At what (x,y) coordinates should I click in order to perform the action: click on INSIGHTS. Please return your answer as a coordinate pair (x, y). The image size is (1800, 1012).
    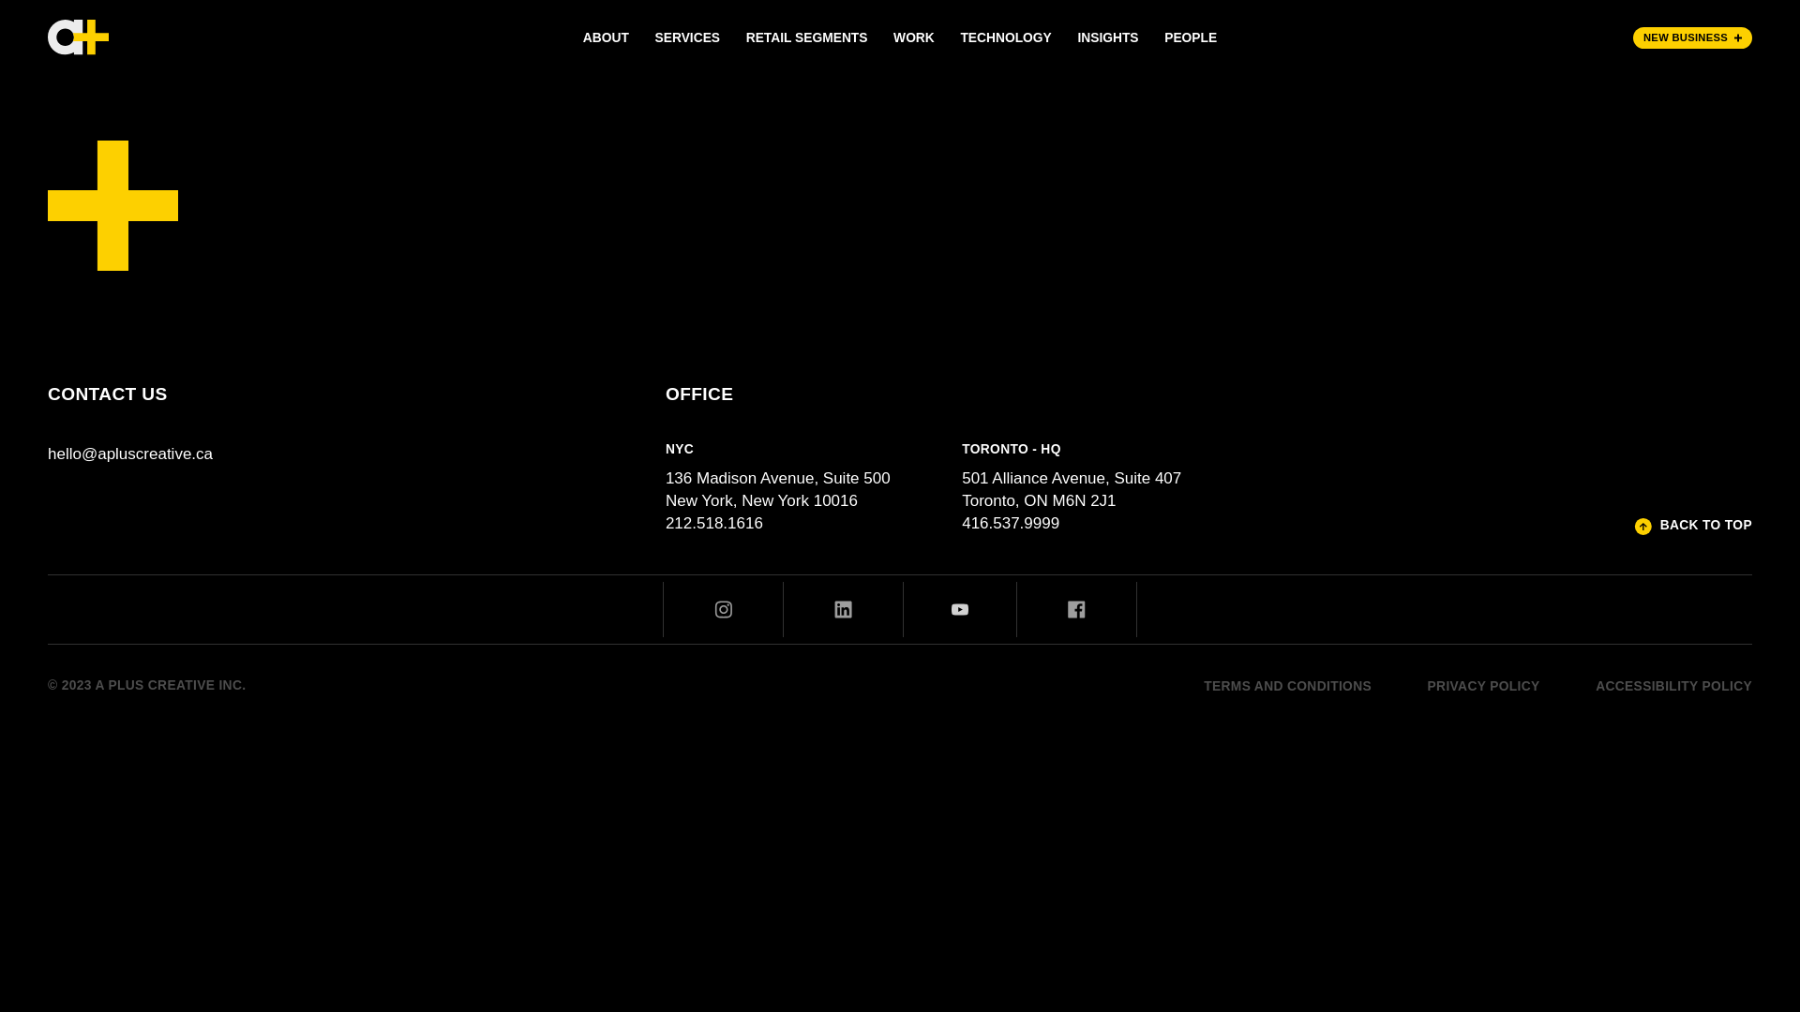
    Looking at the image, I should click on (1108, 37).